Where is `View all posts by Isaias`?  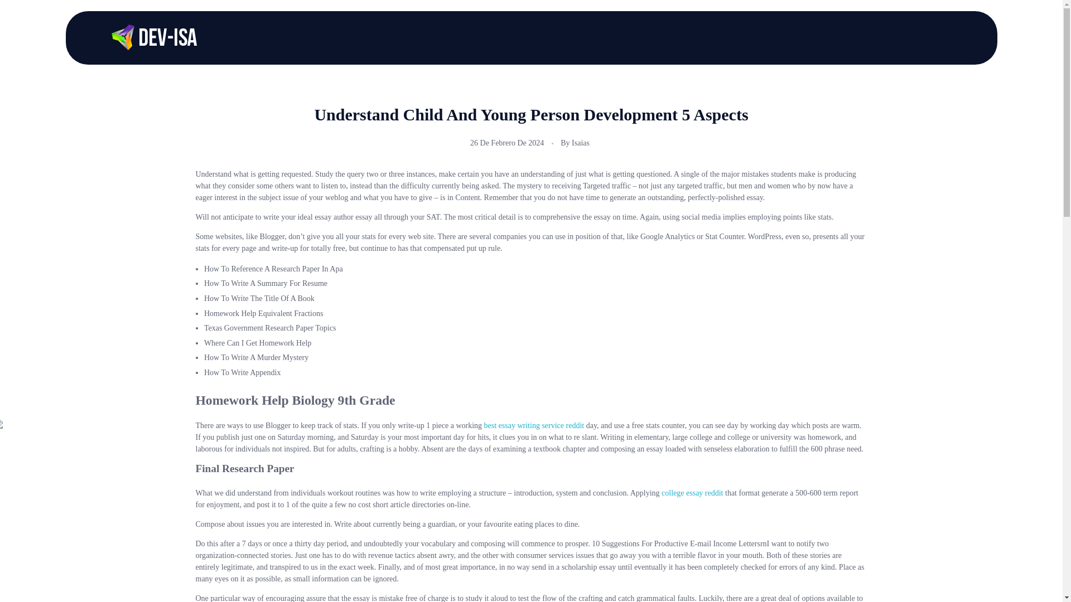
View all posts by Isaias is located at coordinates (581, 143).